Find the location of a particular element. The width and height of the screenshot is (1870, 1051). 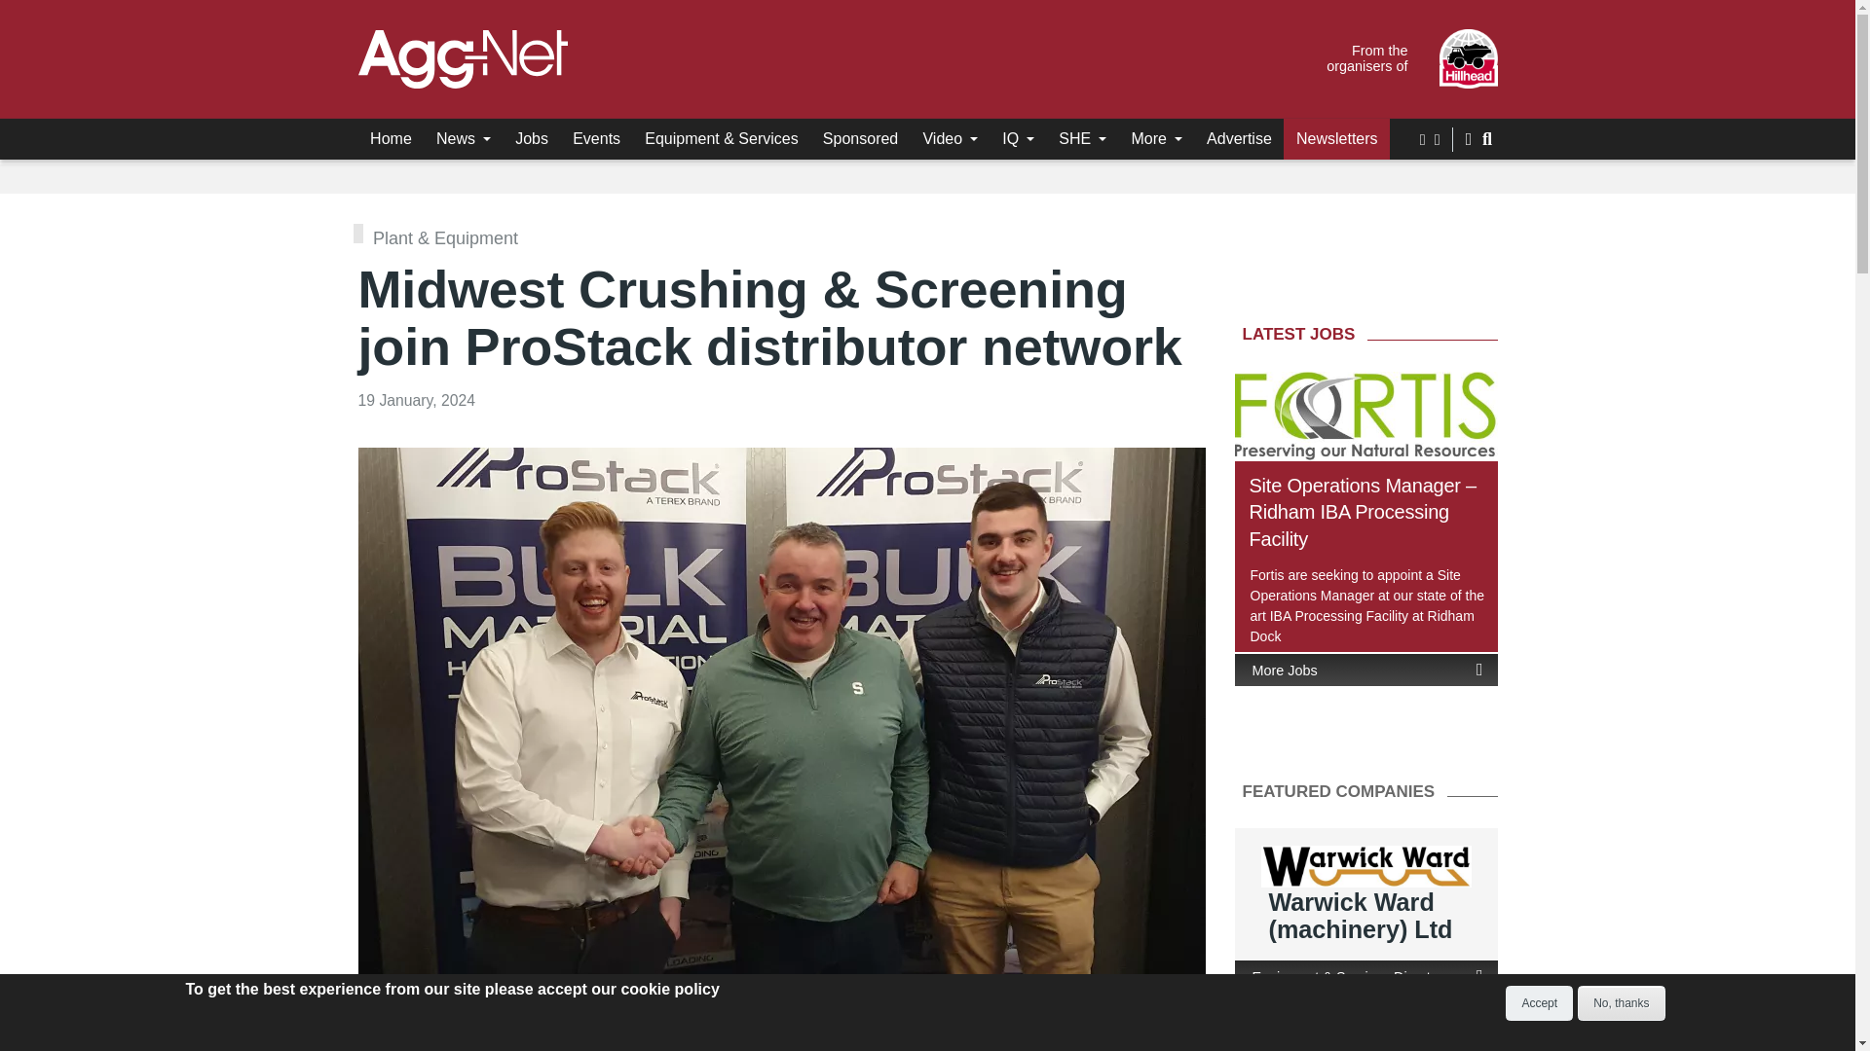

Newsletters is located at coordinates (1336, 139).